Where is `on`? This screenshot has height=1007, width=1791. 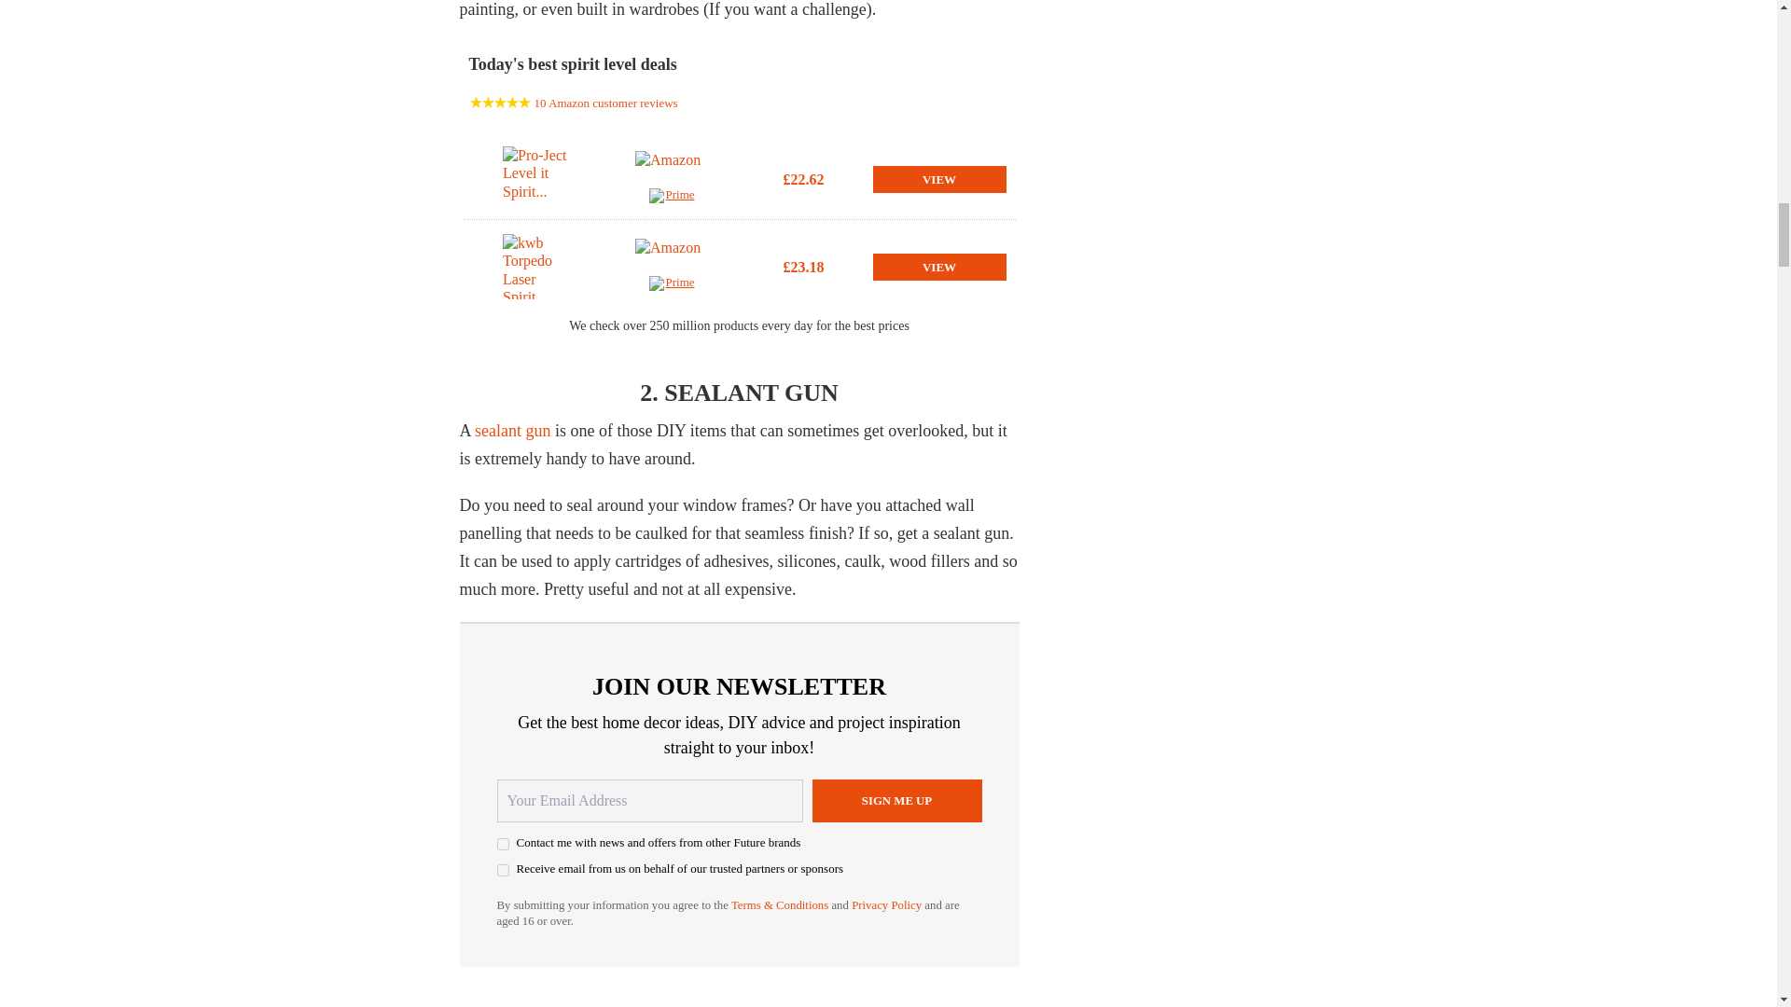
on is located at coordinates (502, 843).